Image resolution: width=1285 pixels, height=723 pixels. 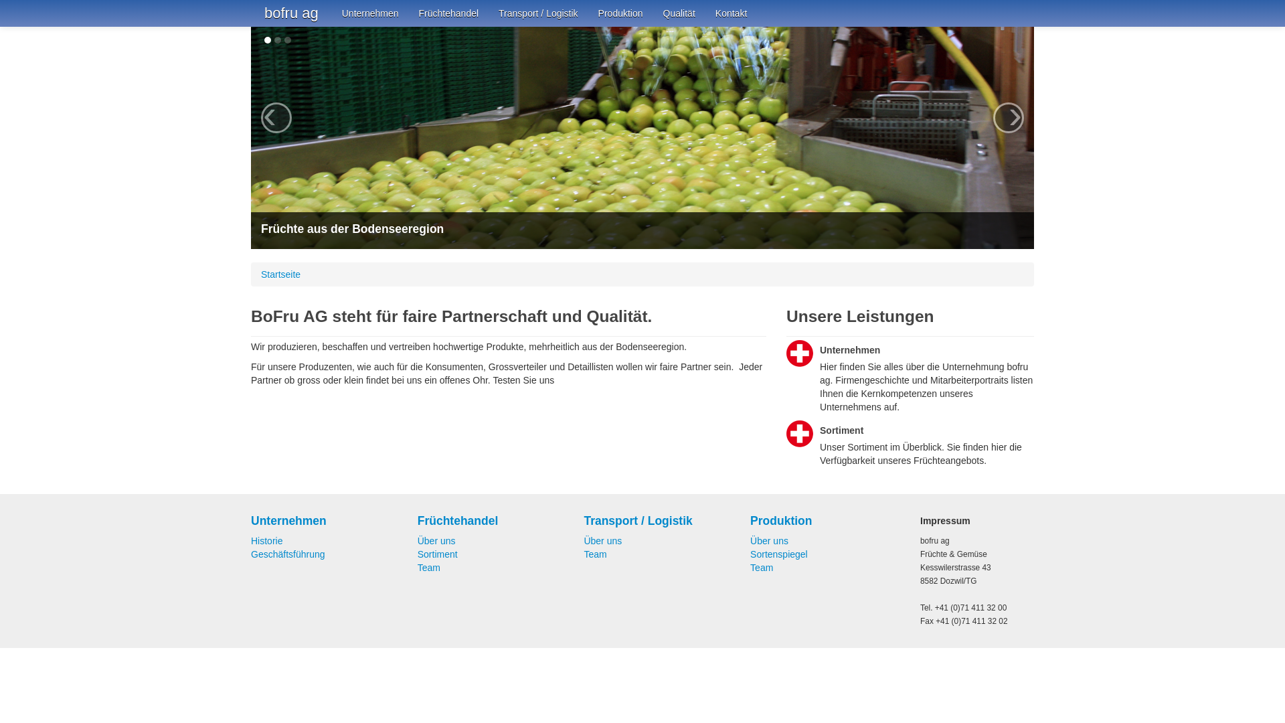 I want to click on Sortenspiegel, so click(x=779, y=554).